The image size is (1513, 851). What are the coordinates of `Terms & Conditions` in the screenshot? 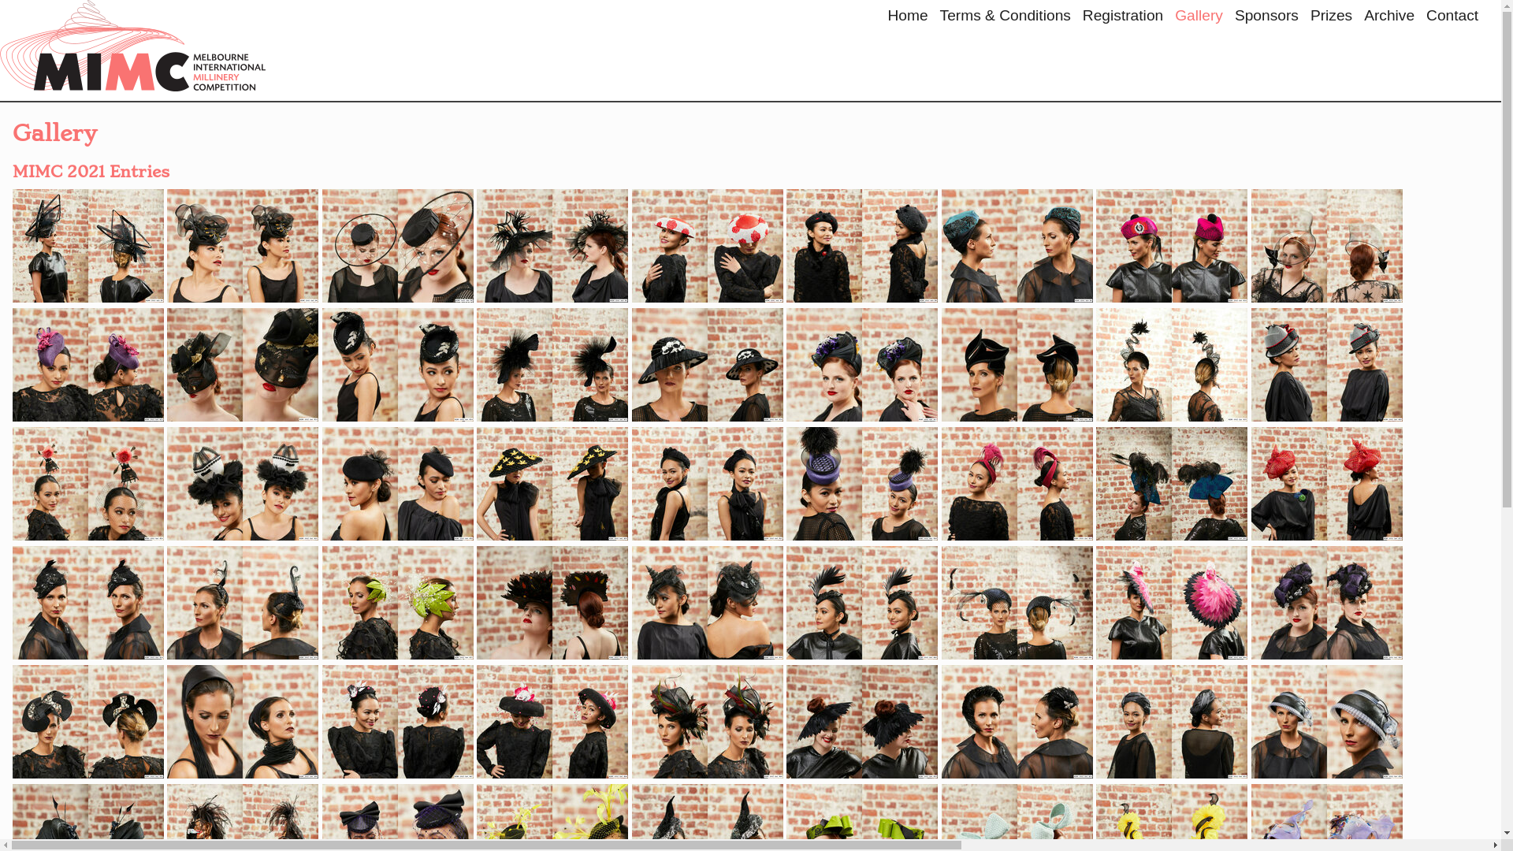 It's located at (1006, 17).